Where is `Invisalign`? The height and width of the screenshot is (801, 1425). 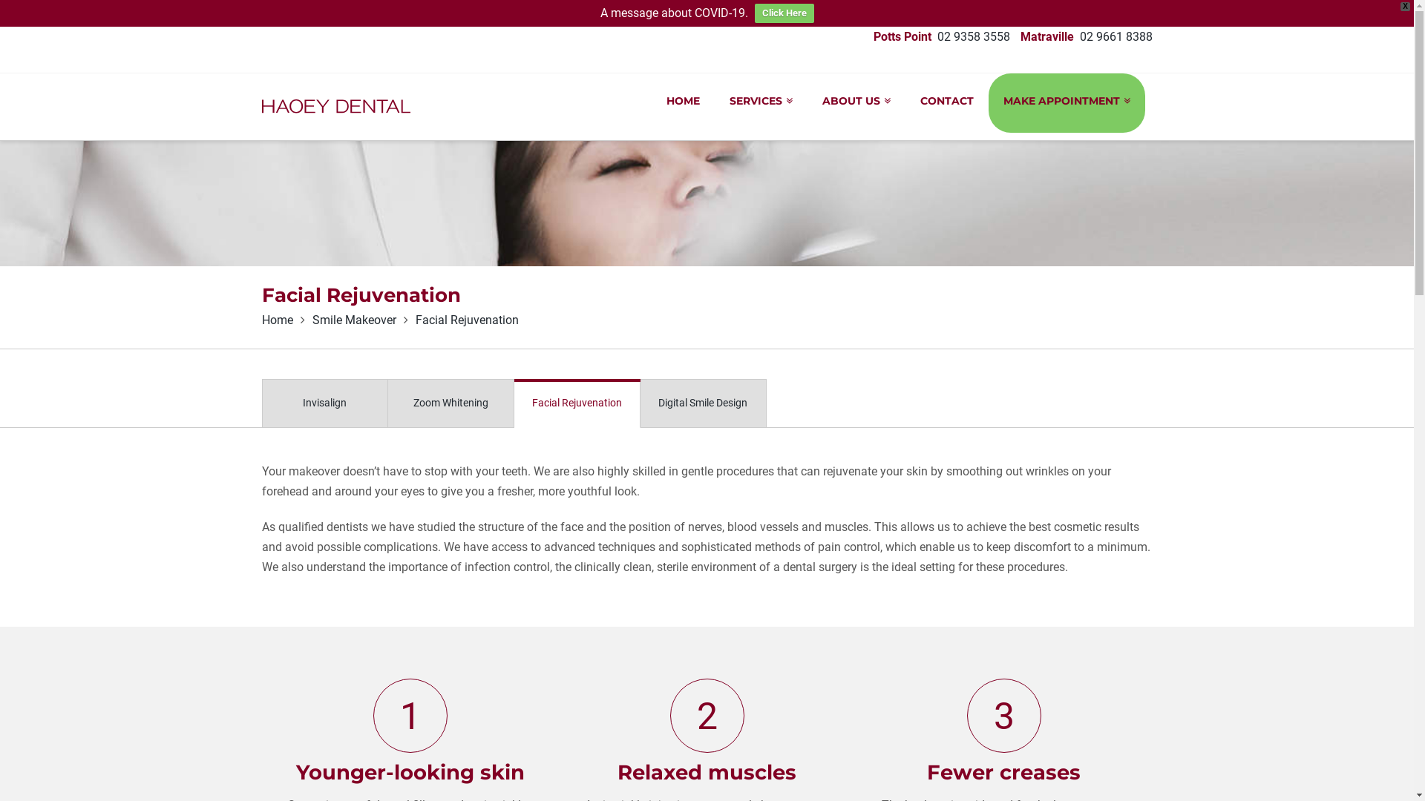
Invisalign is located at coordinates (324, 403).